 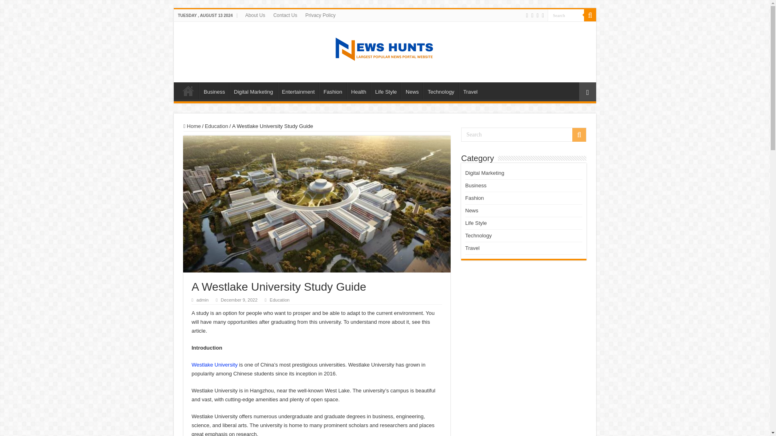 I want to click on Travel, so click(x=470, y=91).